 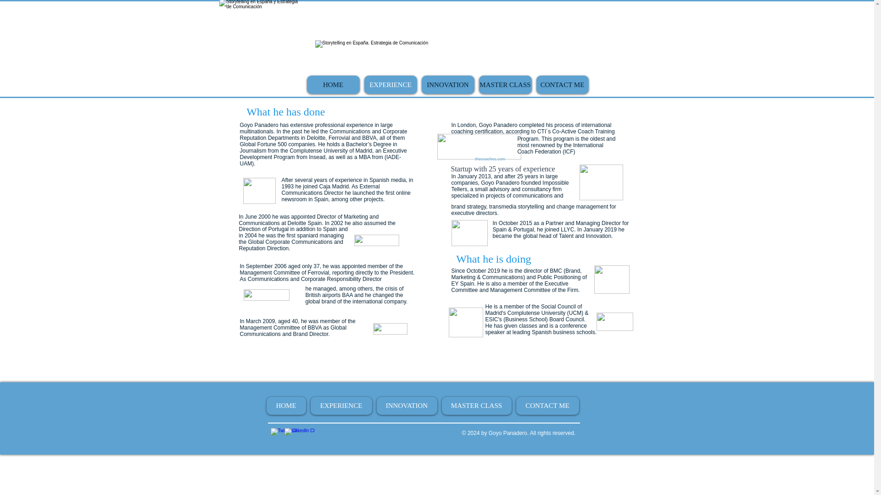 What do you see at coordinates (390, 329) in the screenshot?
I see `bbva logo.jpg` at bounding box center [390, 329].